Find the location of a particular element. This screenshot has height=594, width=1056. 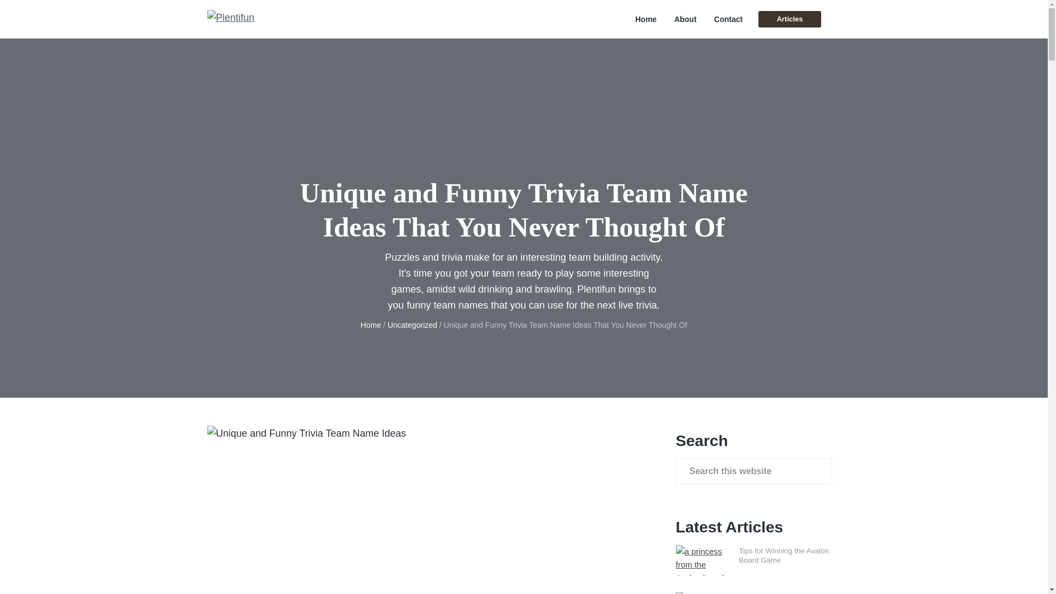

Home is located at coordinates (646, 19).